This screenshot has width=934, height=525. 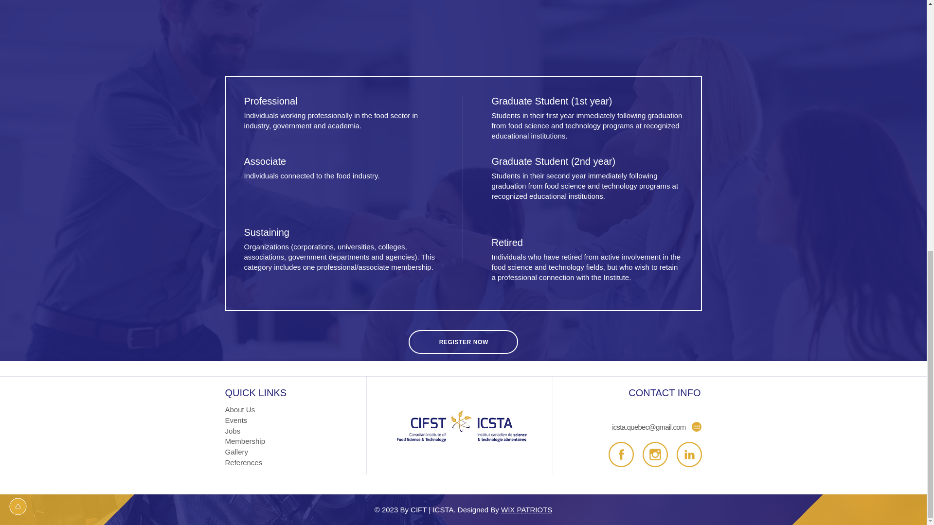 What do you see at coordinates (236, 420) in the screenshot?
I see `Events` at bounding box center [236, 420].